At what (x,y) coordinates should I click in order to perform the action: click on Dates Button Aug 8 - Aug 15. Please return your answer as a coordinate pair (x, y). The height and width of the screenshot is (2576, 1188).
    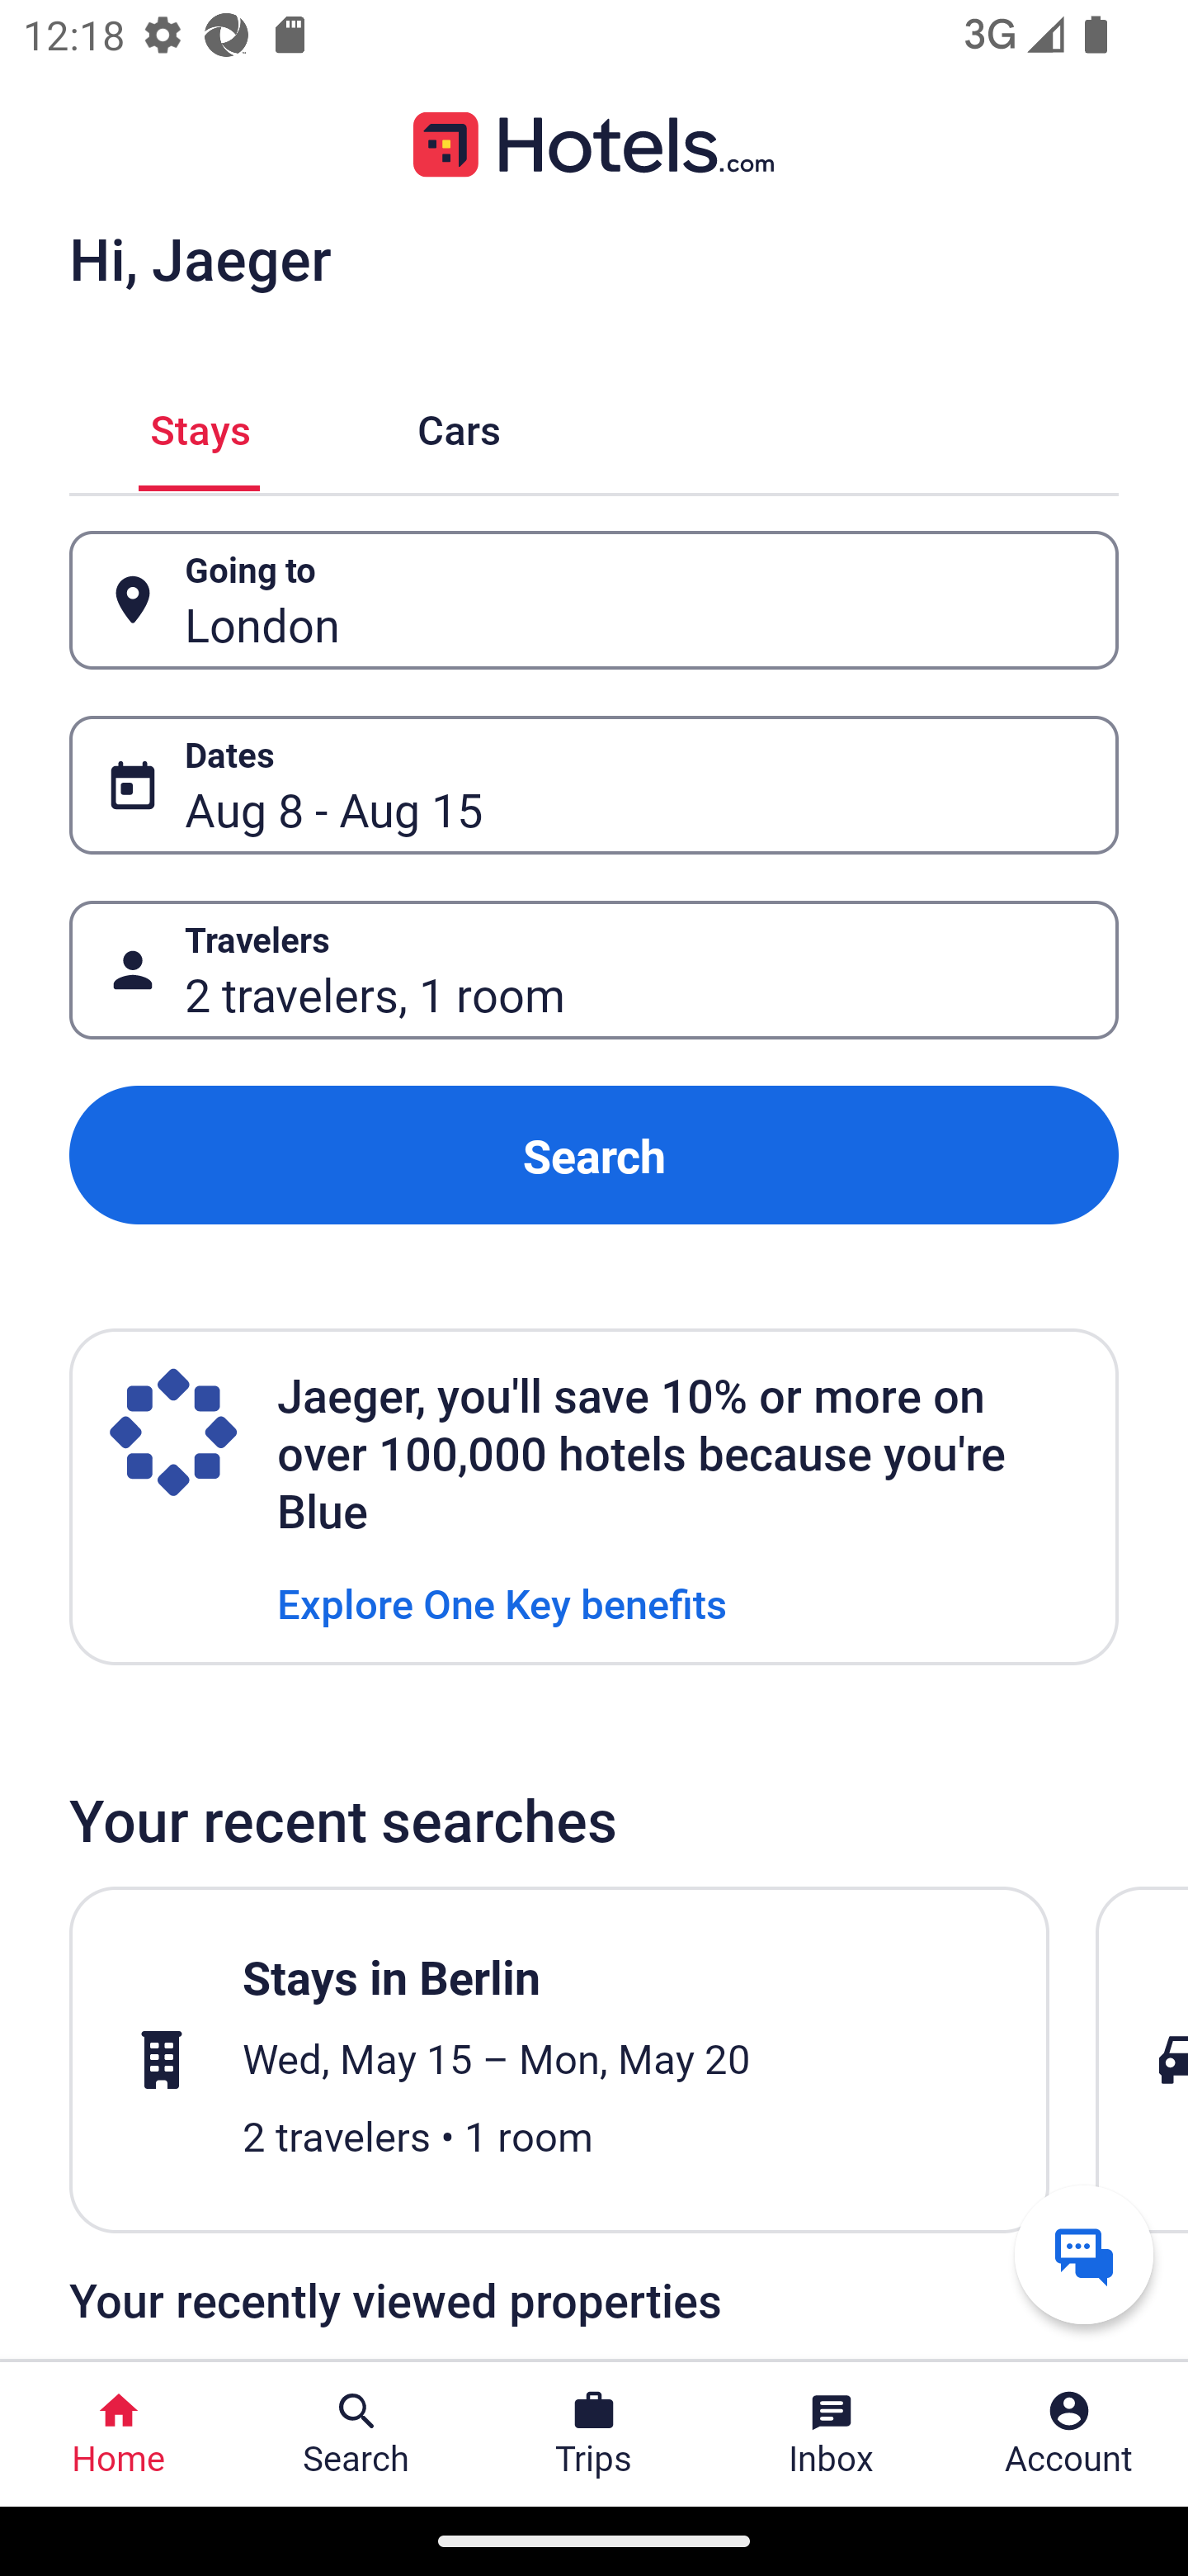
    Looking at the image, I should click on (594, 785).